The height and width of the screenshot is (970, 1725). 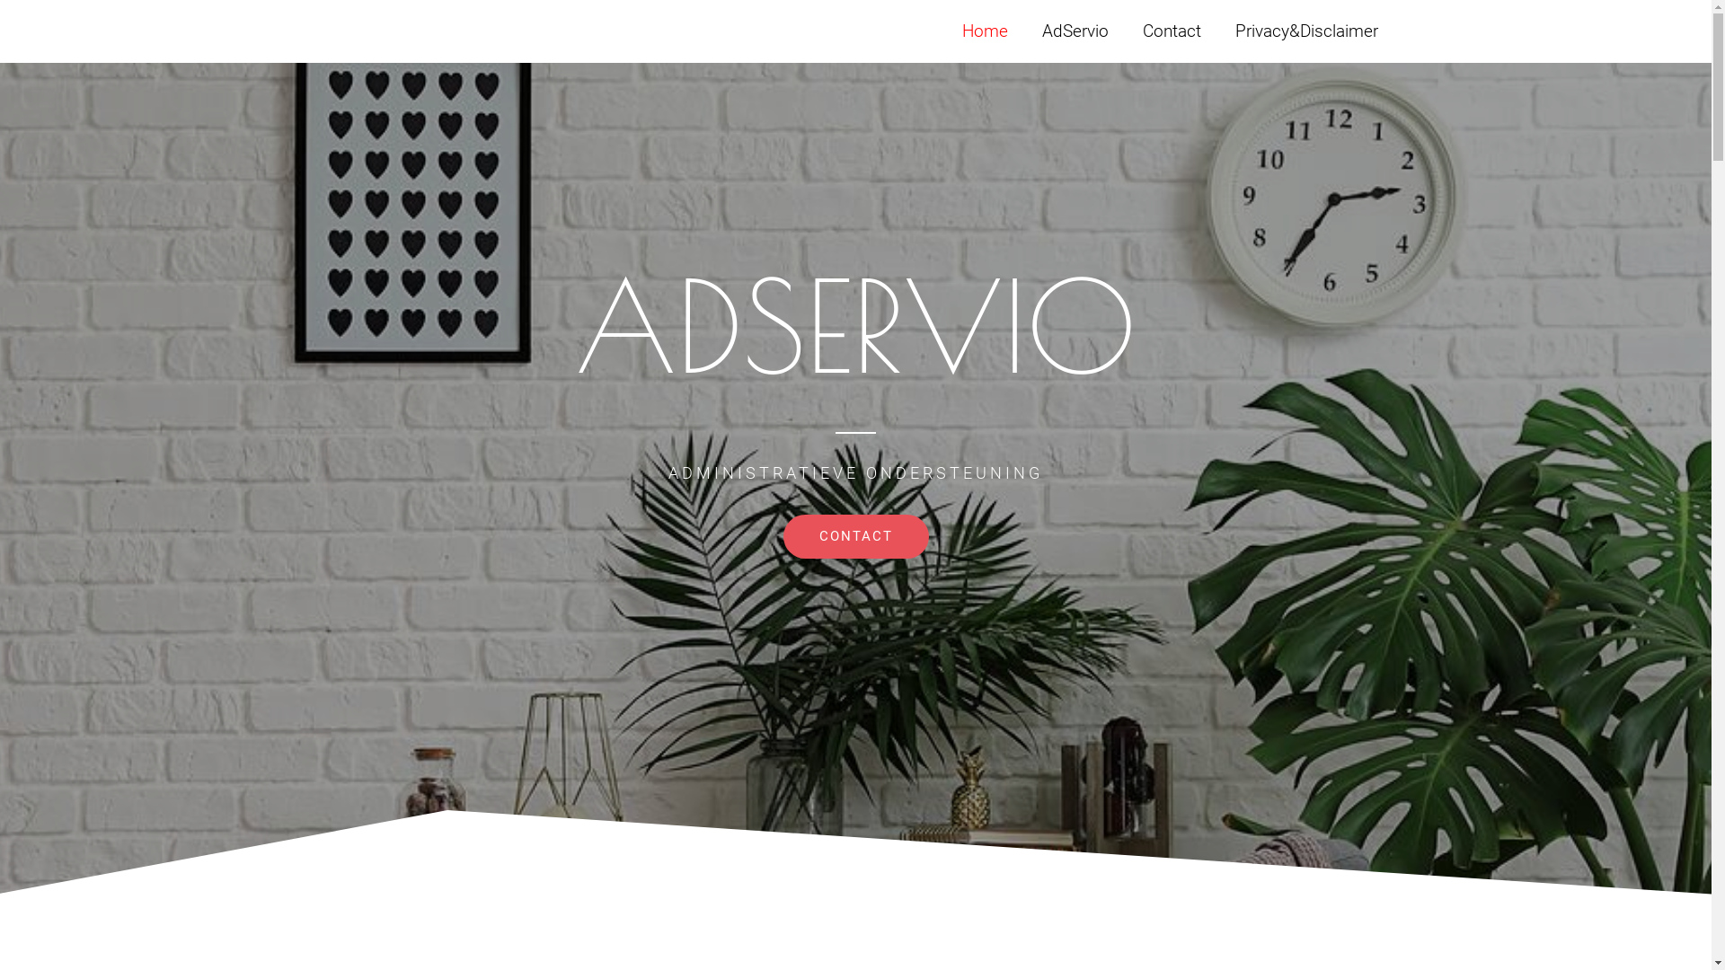 What do you see at coordinates (985, 31) in the screenshot?
I see `Home` at bounding box center [985, 31].